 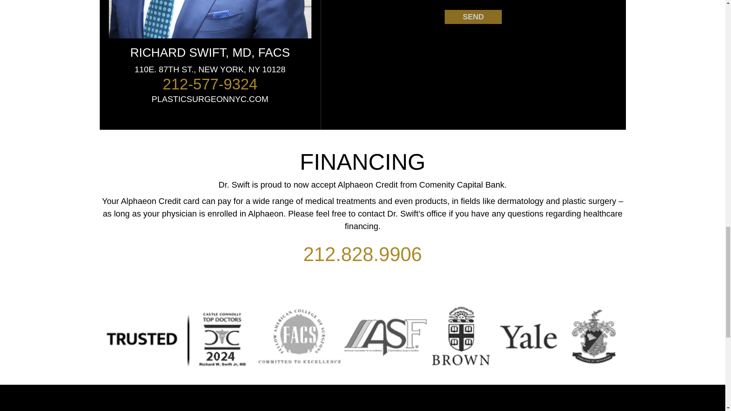 What do you see at coordinates (473, 17) in the screenshot?
I see `Send` at bounding box center [473, 17].